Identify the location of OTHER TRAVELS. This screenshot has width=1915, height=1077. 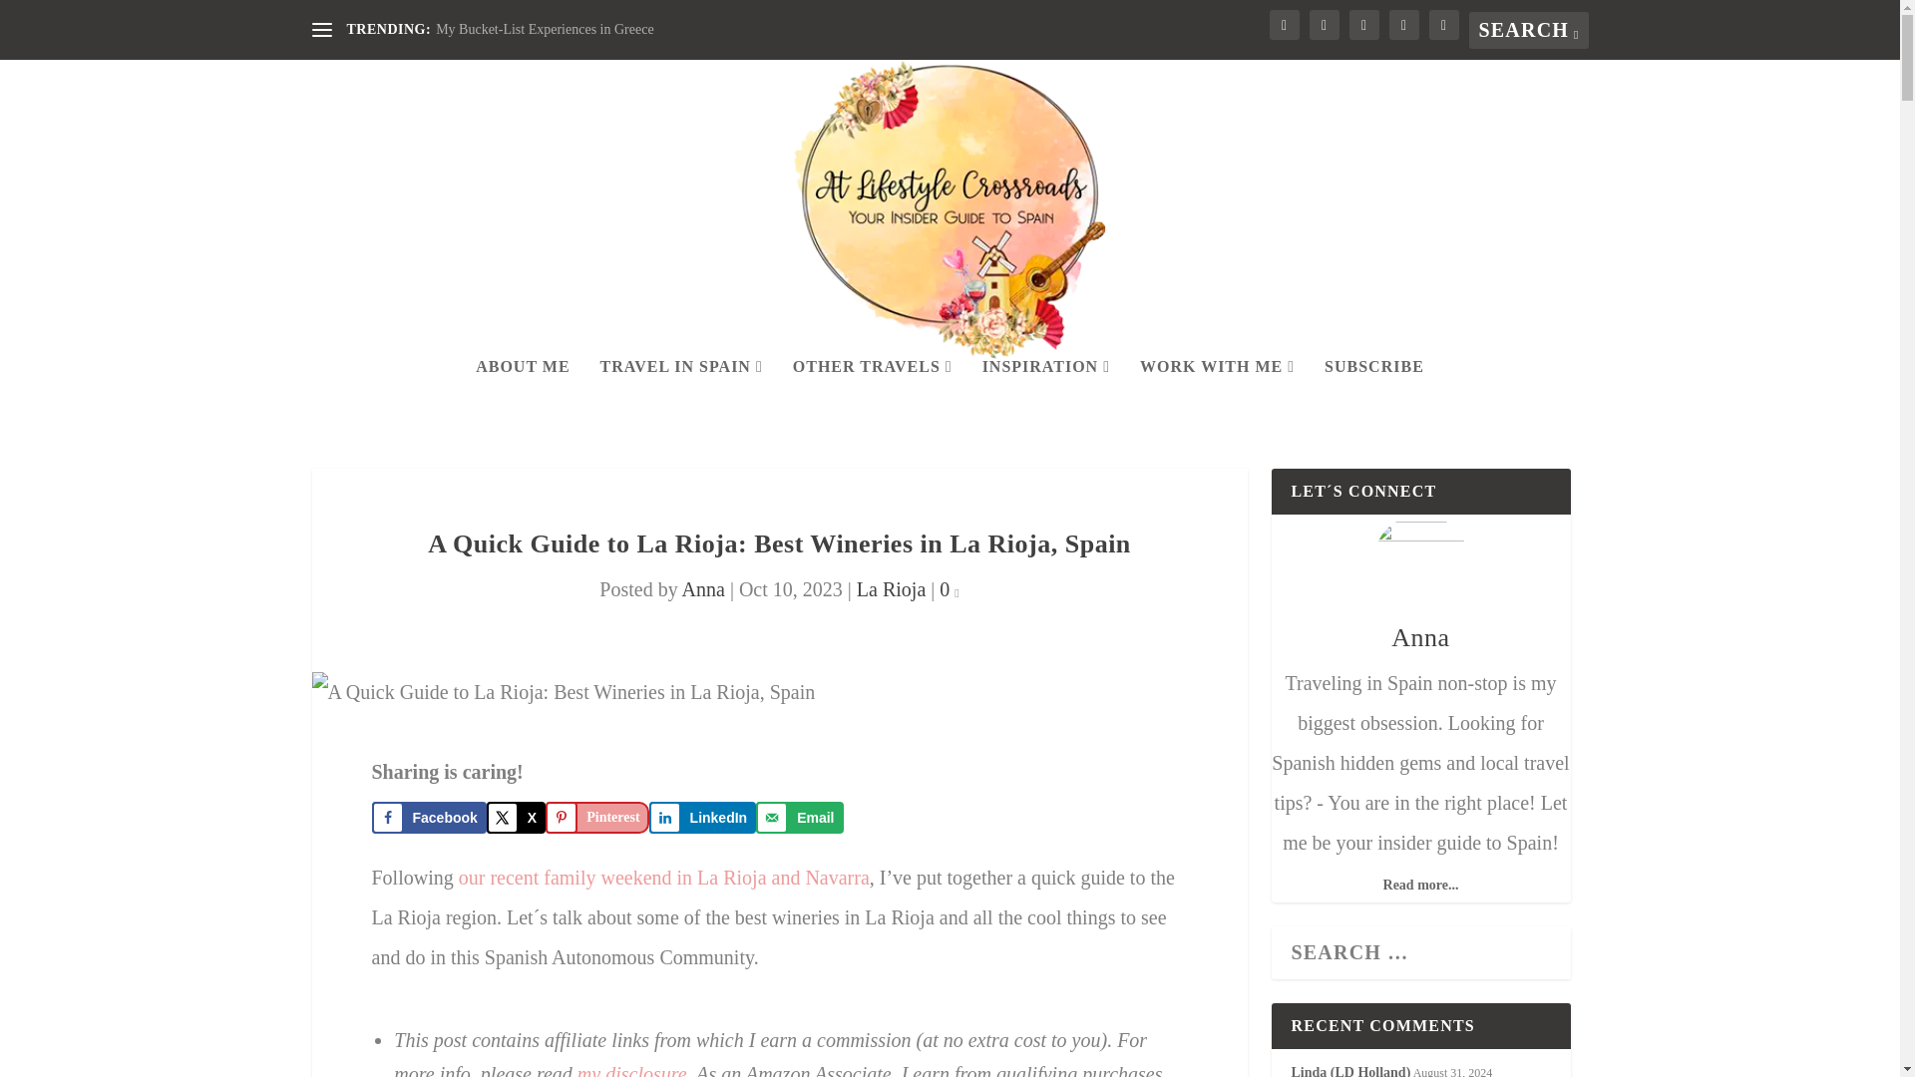
(872, 393).